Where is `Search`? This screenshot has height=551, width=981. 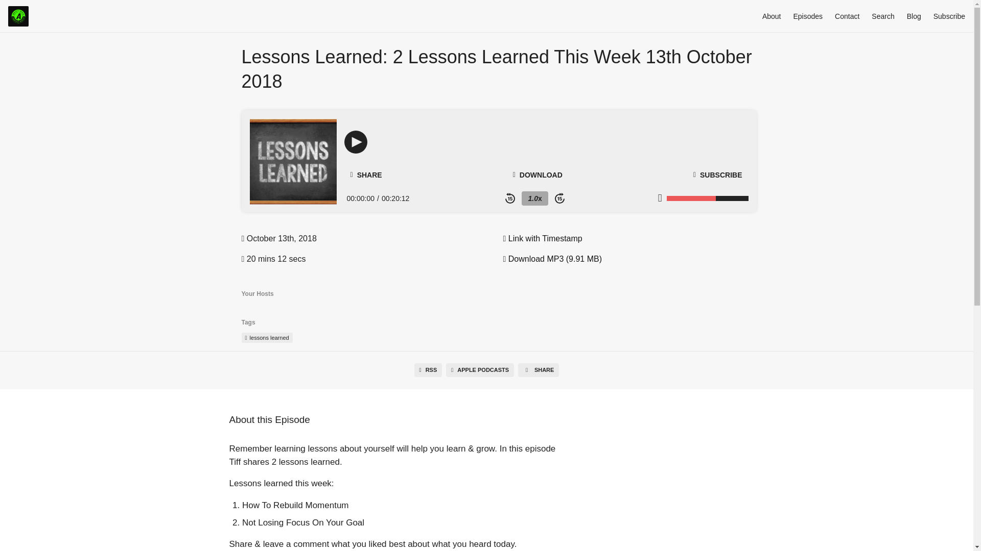
Search is located at coordinates (883, 16).